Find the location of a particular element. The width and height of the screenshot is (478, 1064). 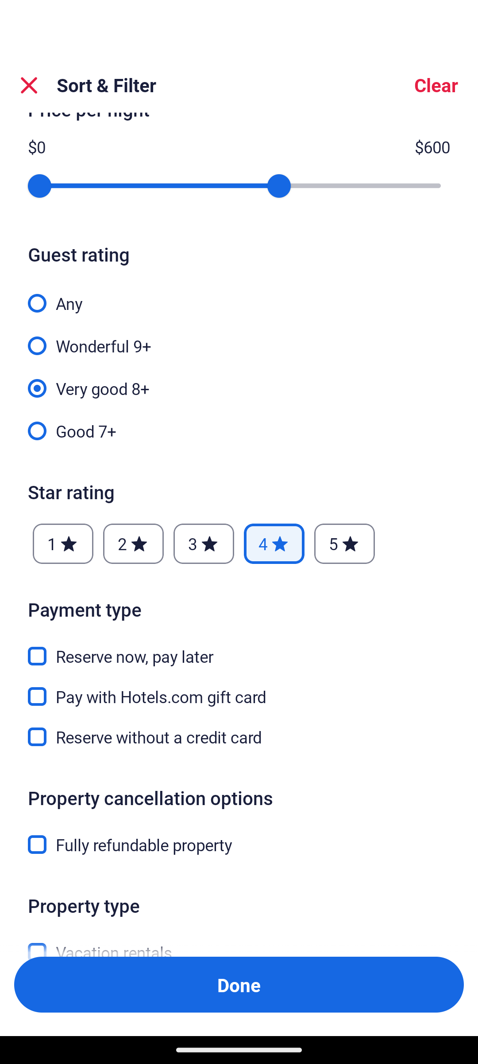

Close Sort and Filter is located at coordinates (29, 85).